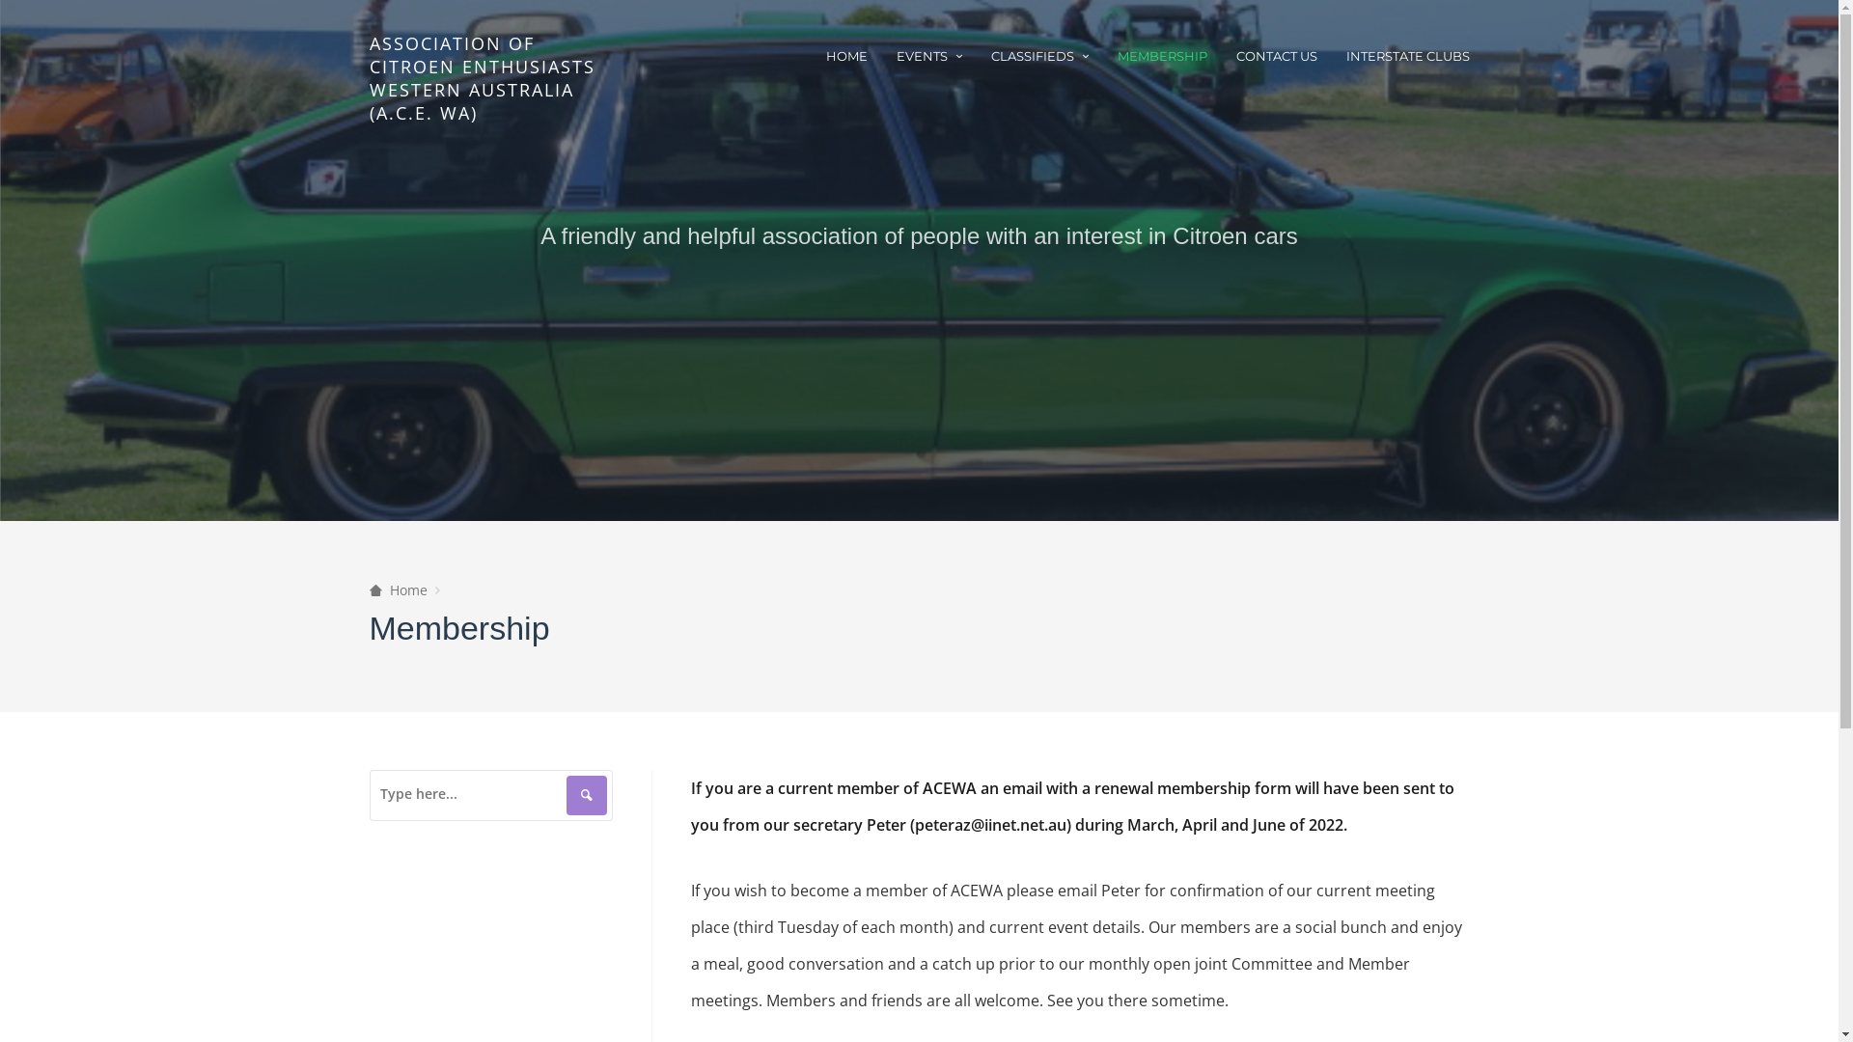 Image resolution: width=1853 pixels, height=1042 pixels. Describe the element at coordinates (1407, 56) in the screenshot. I see `INTERSTATE CLUBS` at that location.